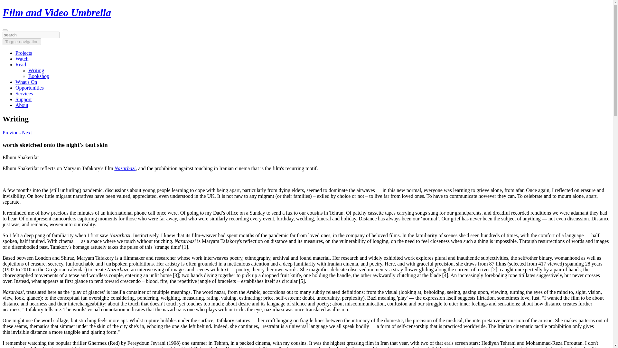 The width and height of the screenshot is (618, 348). I want to click on What's On, so click(26, 82).